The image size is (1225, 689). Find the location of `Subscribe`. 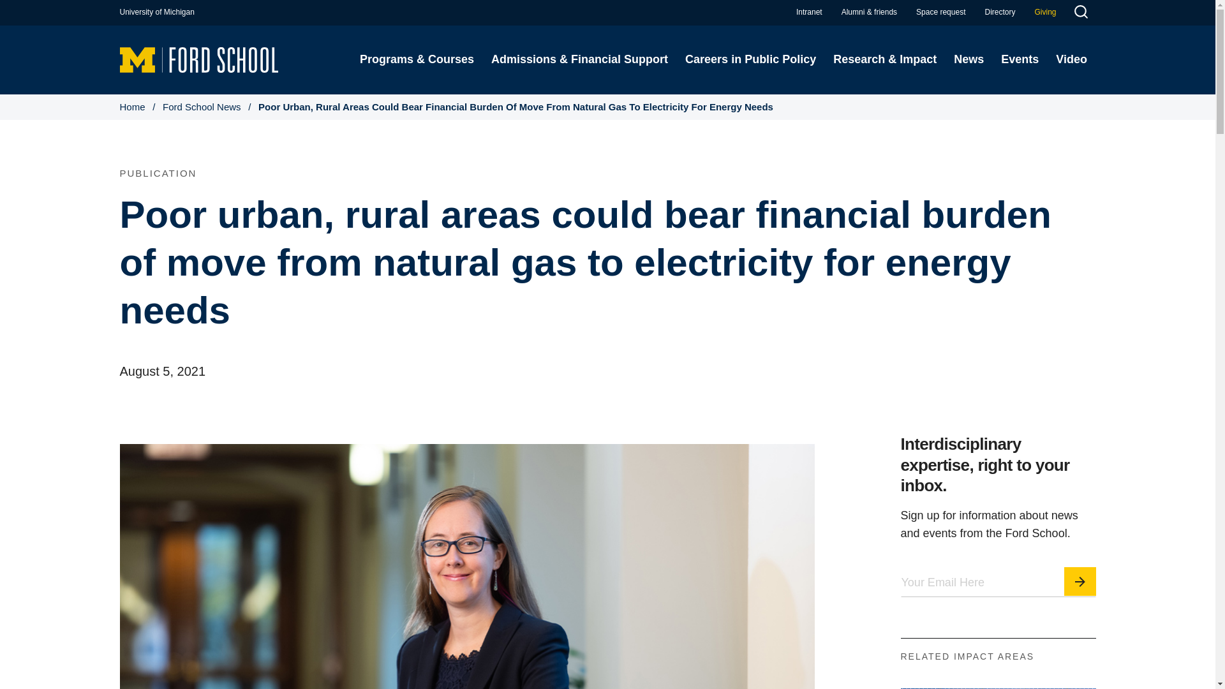

Subscribe is located at coordinates (1080, 581).